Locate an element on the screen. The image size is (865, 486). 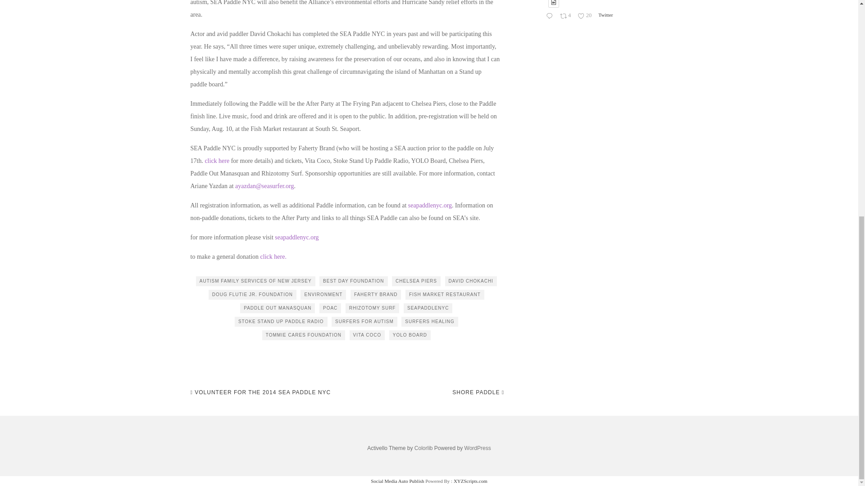
POAC is located at coordinates (330, 308).